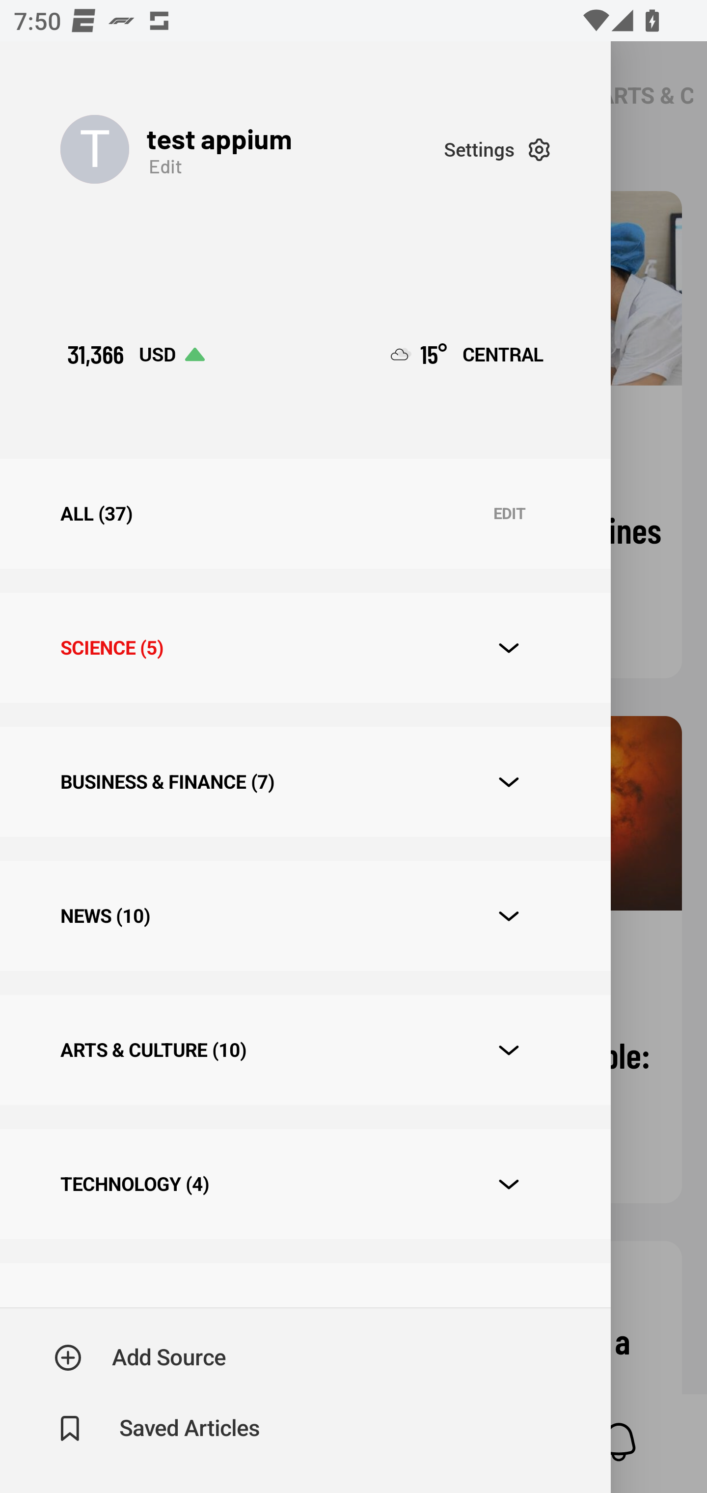 This screenshot has height=1493, width=707. Describe the element at coordinates (305, 514) in the screenshot. I see `ALL  (37) EDIT` at that location.